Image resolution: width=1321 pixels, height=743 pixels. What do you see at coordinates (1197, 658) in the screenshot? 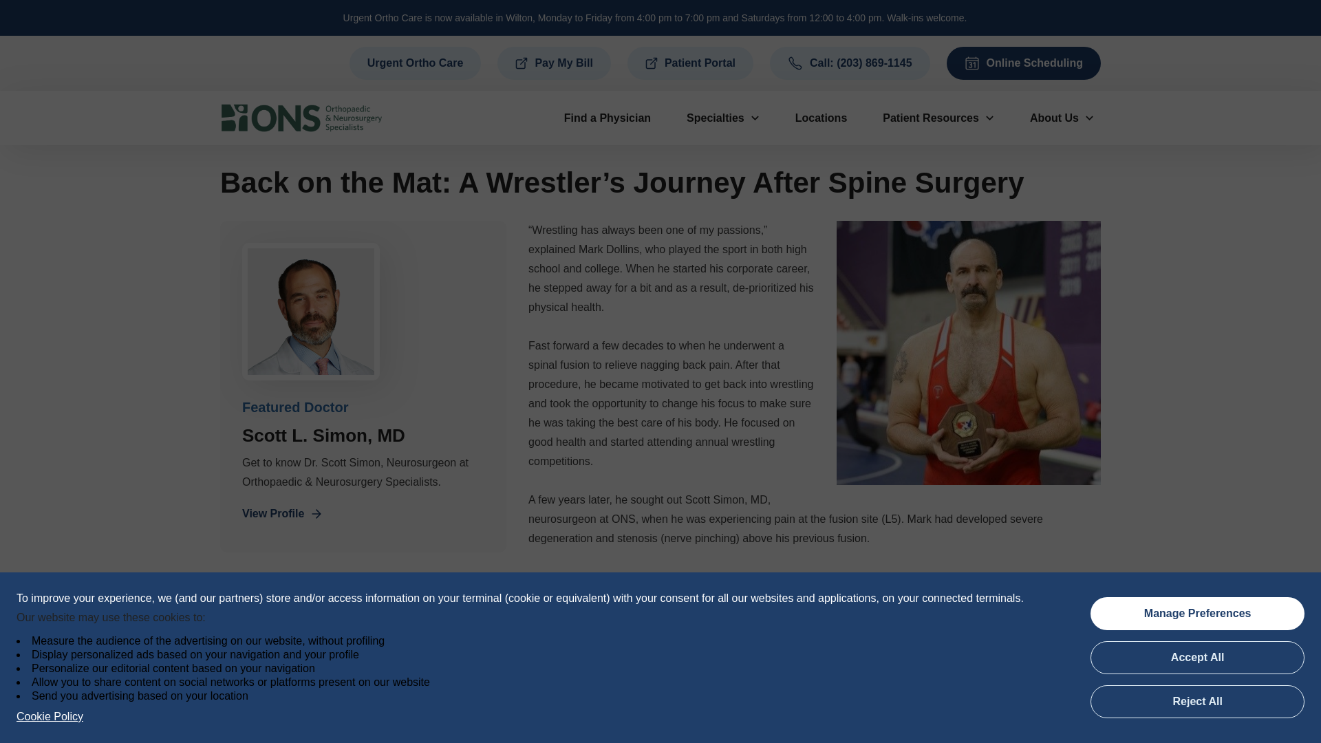
I see `Accept All` at bounding box center [1197, 658].